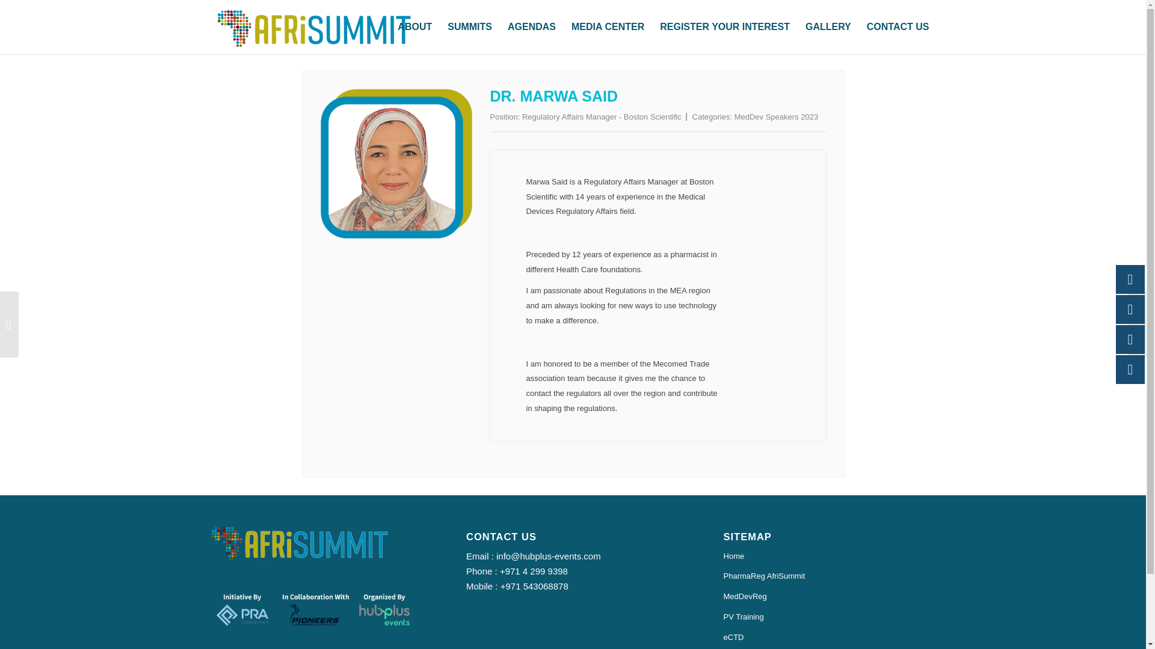  Describe the element at coordinates (830, 597) in the screenshot. I see `MedDevReg` at that location.